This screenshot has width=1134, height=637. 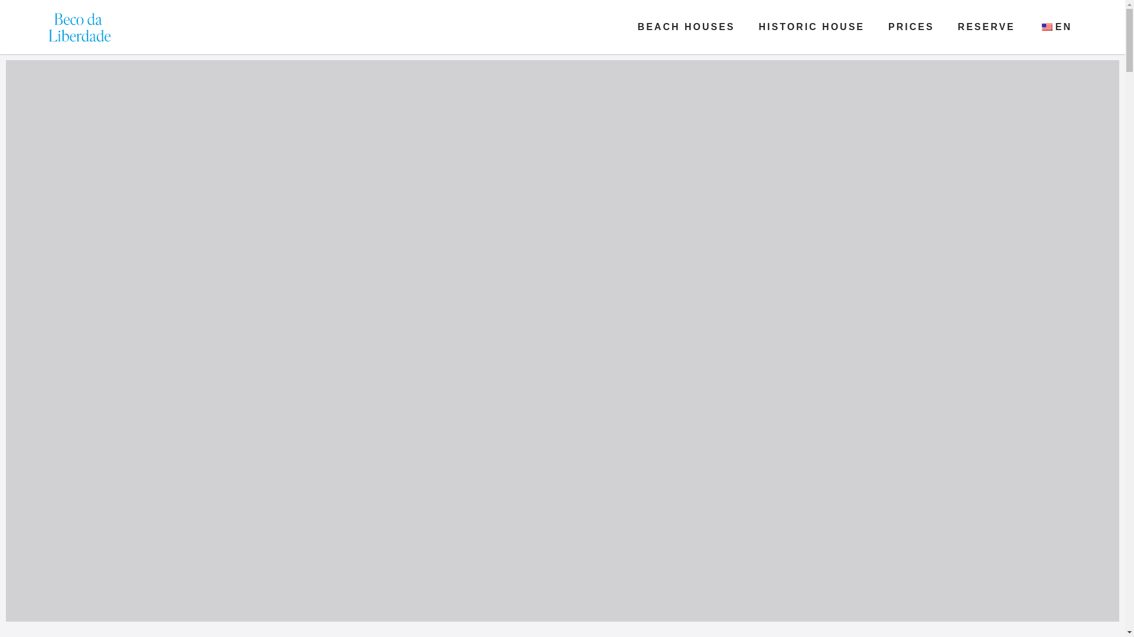 What do you see at coordinates (686, 27) in the screenshot?
I see `BEACH HOUSES` at bounding box center [686, 27].